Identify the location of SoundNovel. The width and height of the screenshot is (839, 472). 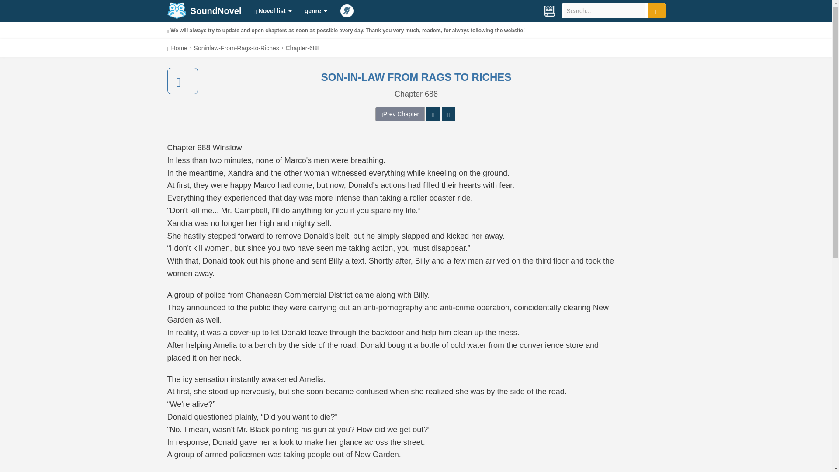
(204, 10).